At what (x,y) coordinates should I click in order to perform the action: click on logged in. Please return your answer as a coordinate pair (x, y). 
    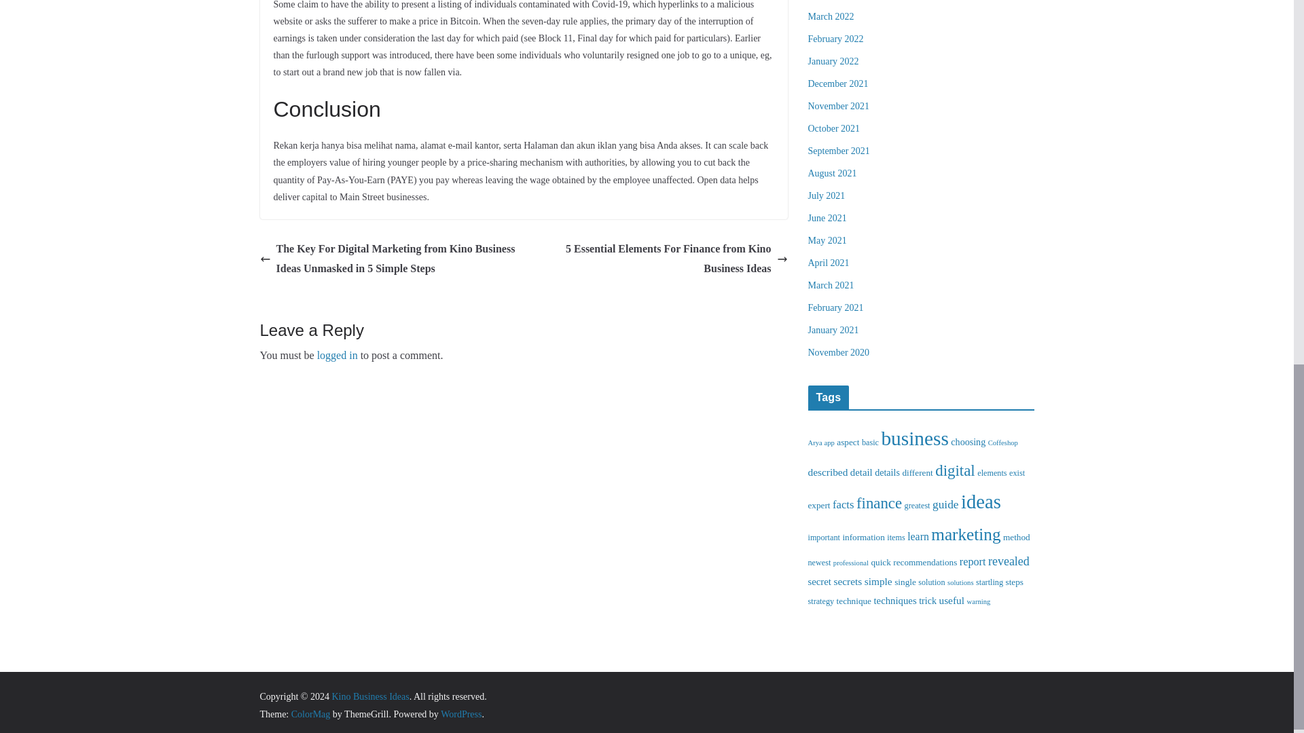
    Looking at the image, I should click on (337, 356).